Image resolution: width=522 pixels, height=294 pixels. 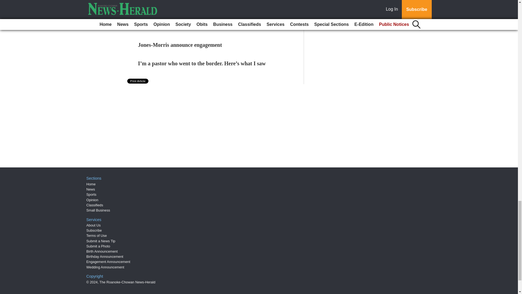 I want to click on Jones-Morris announce engagement, so click(x=180, y=45).